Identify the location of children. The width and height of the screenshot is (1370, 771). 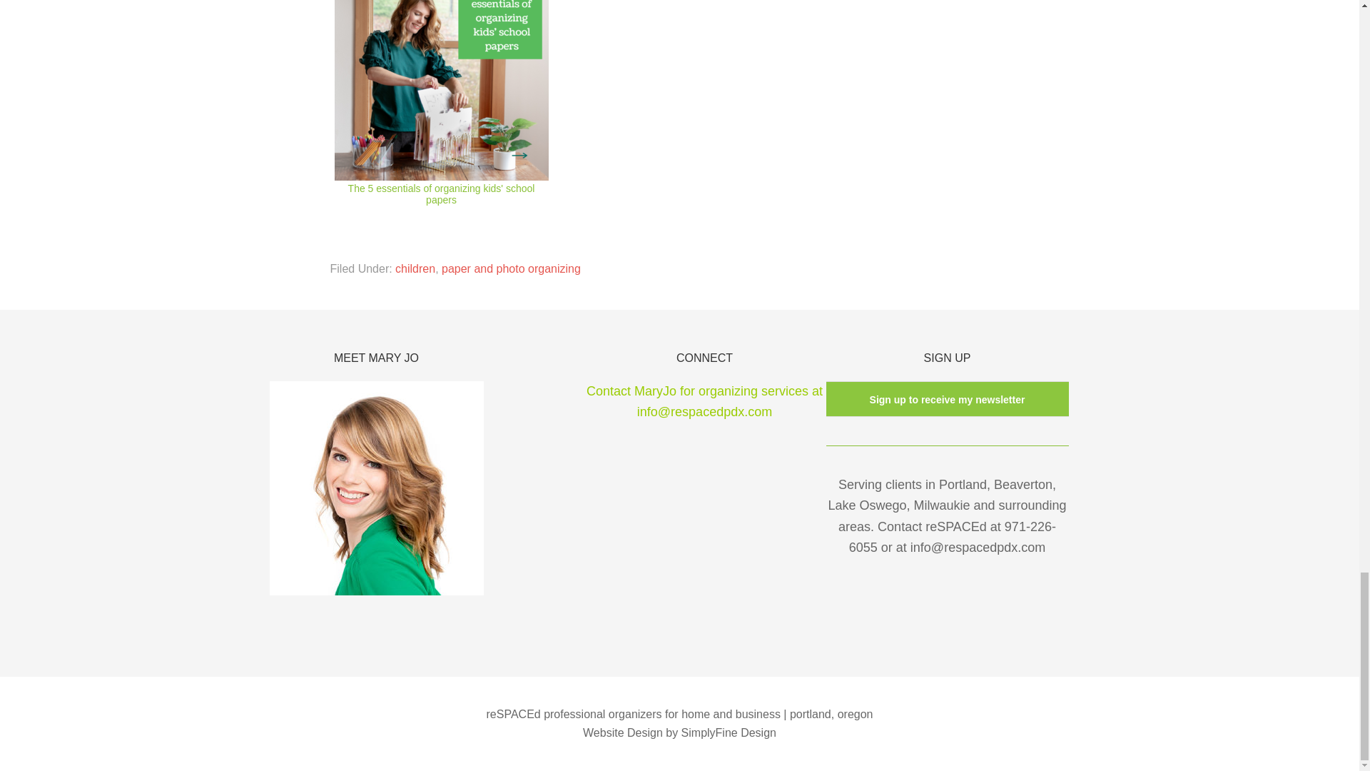
(415, 268).